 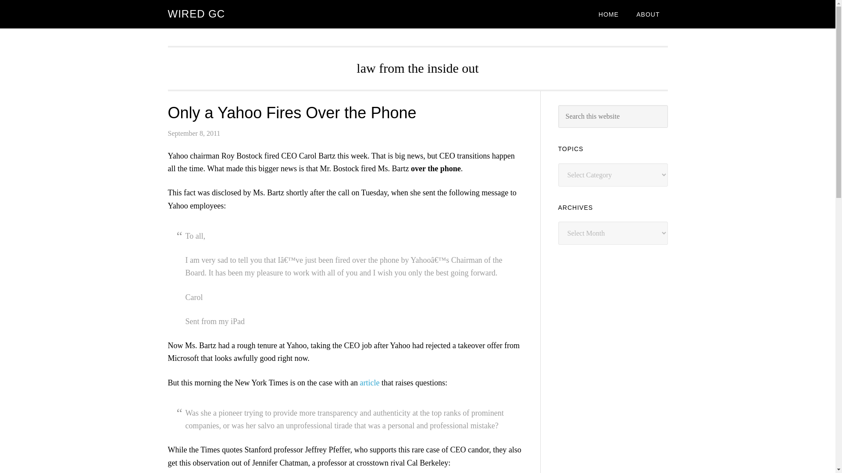 I want to click on HOME, so click(x=609, y=14).